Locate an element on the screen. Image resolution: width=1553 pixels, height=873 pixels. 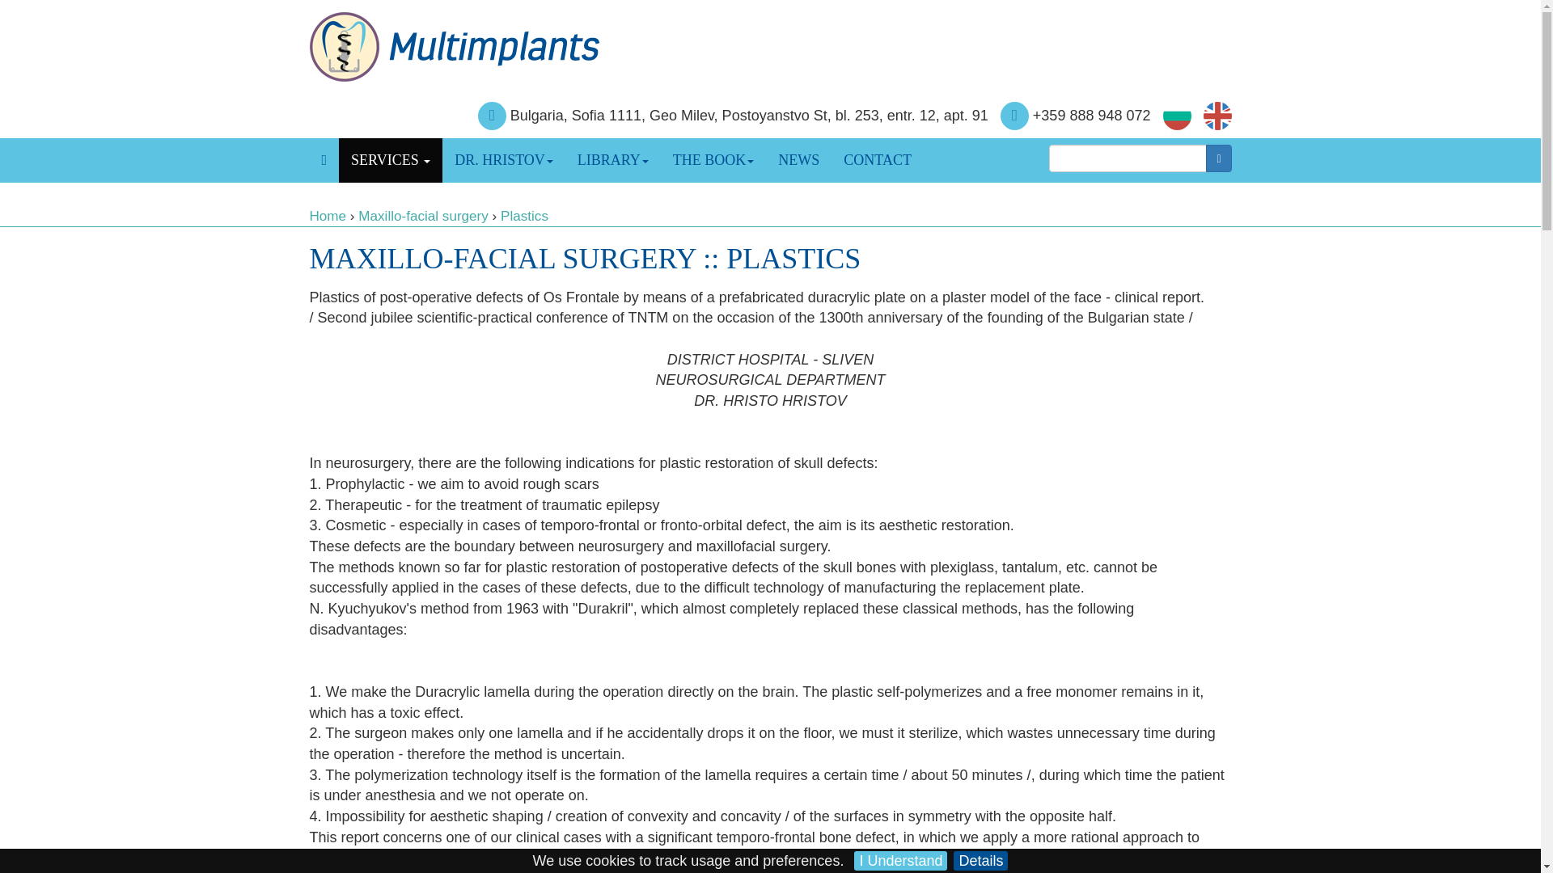
THE BOOK is located at coordinates (713, 160).